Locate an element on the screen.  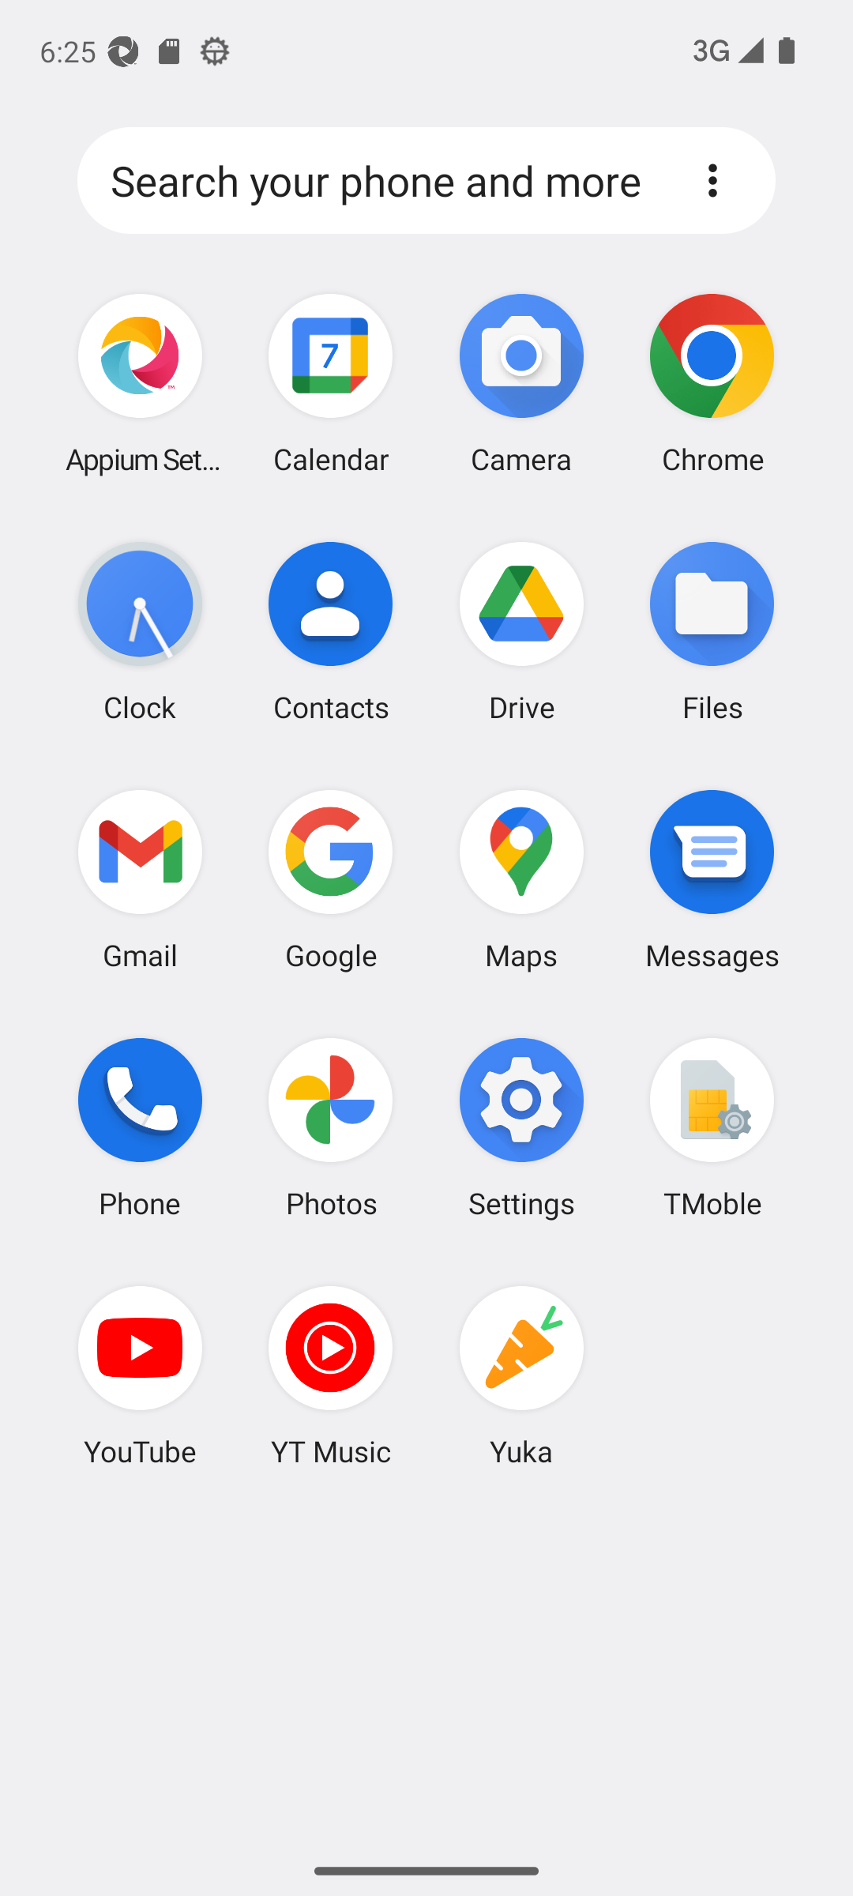
Settings is located at coordinates (521, 1127).